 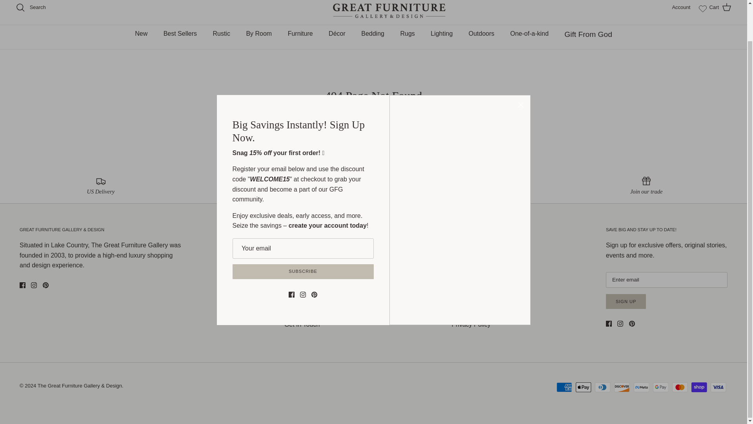 I want to click on Diners Club, so click(x=602, y=387).